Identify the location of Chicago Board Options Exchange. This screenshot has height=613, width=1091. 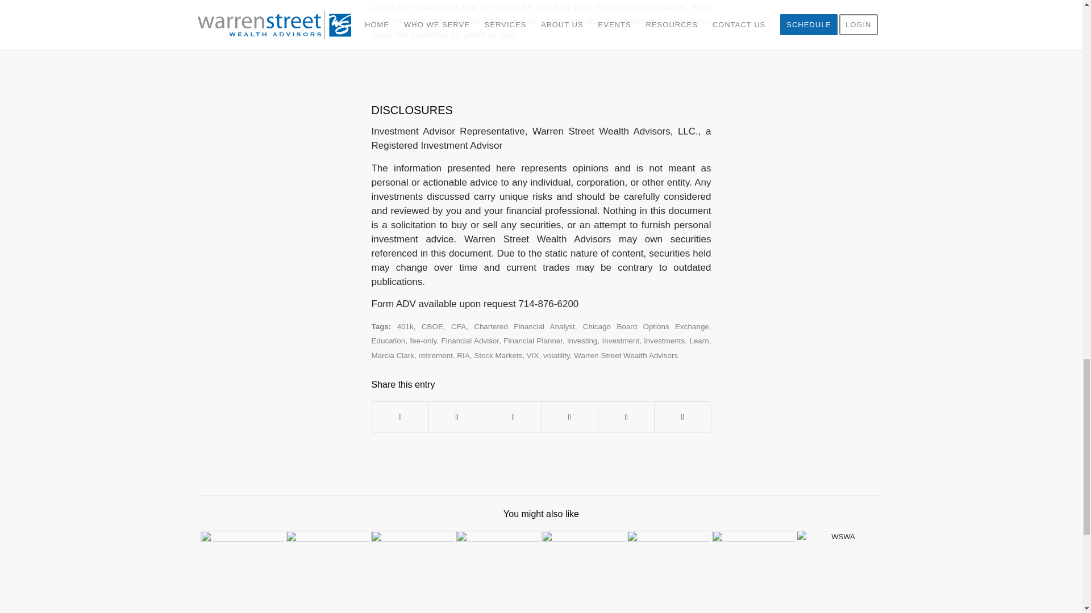
(646, 327).